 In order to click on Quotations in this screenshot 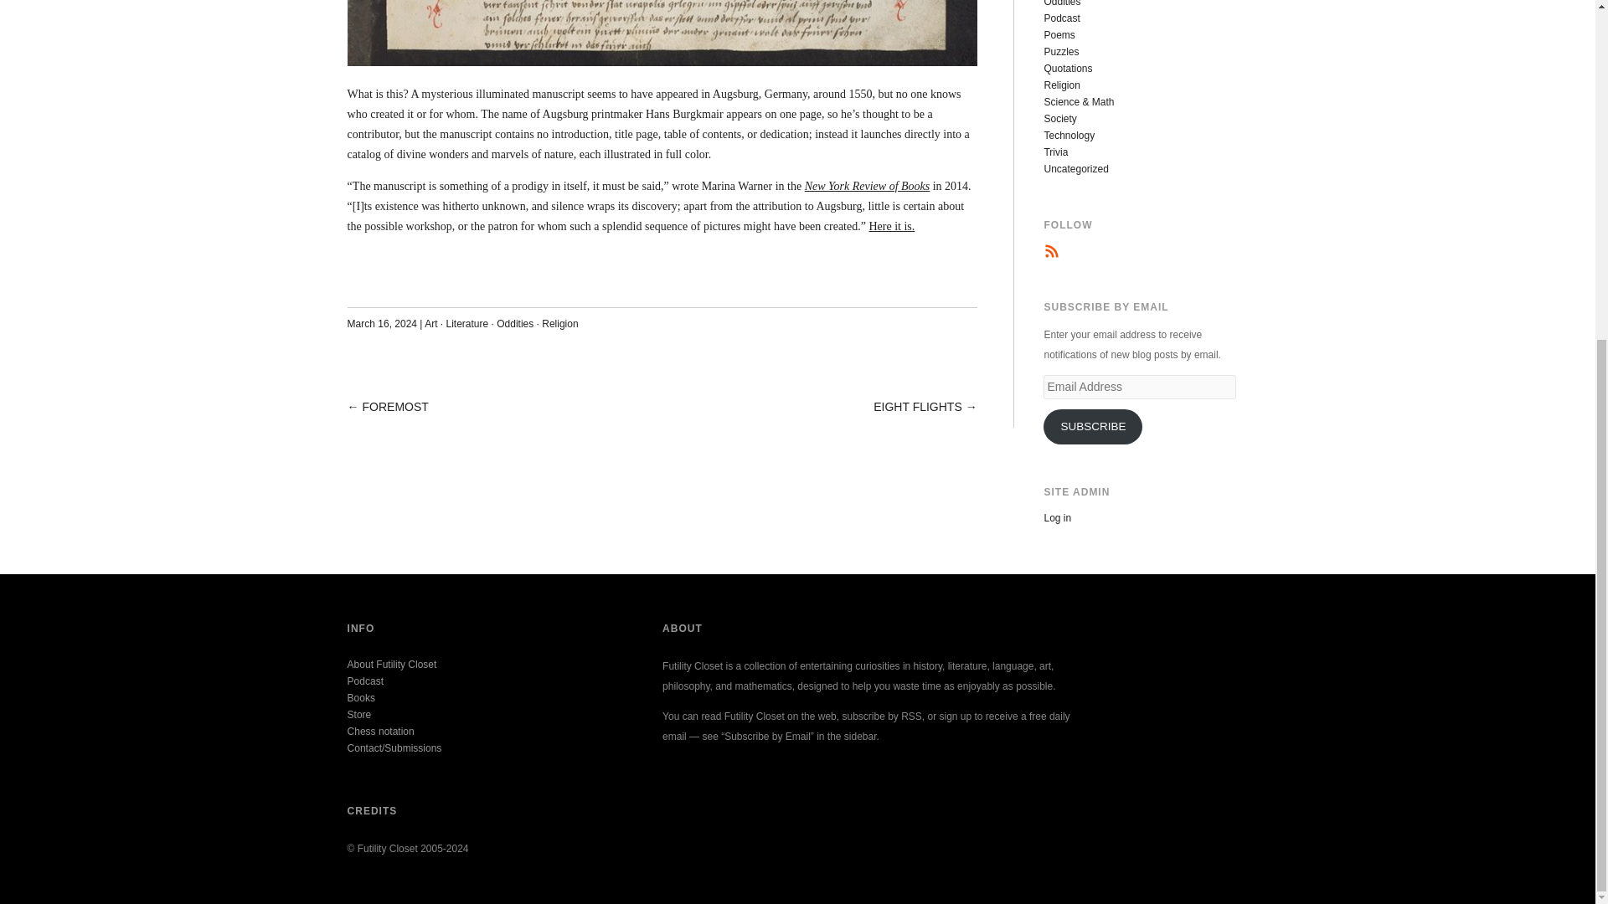, I will do `click(1067, 68)`.